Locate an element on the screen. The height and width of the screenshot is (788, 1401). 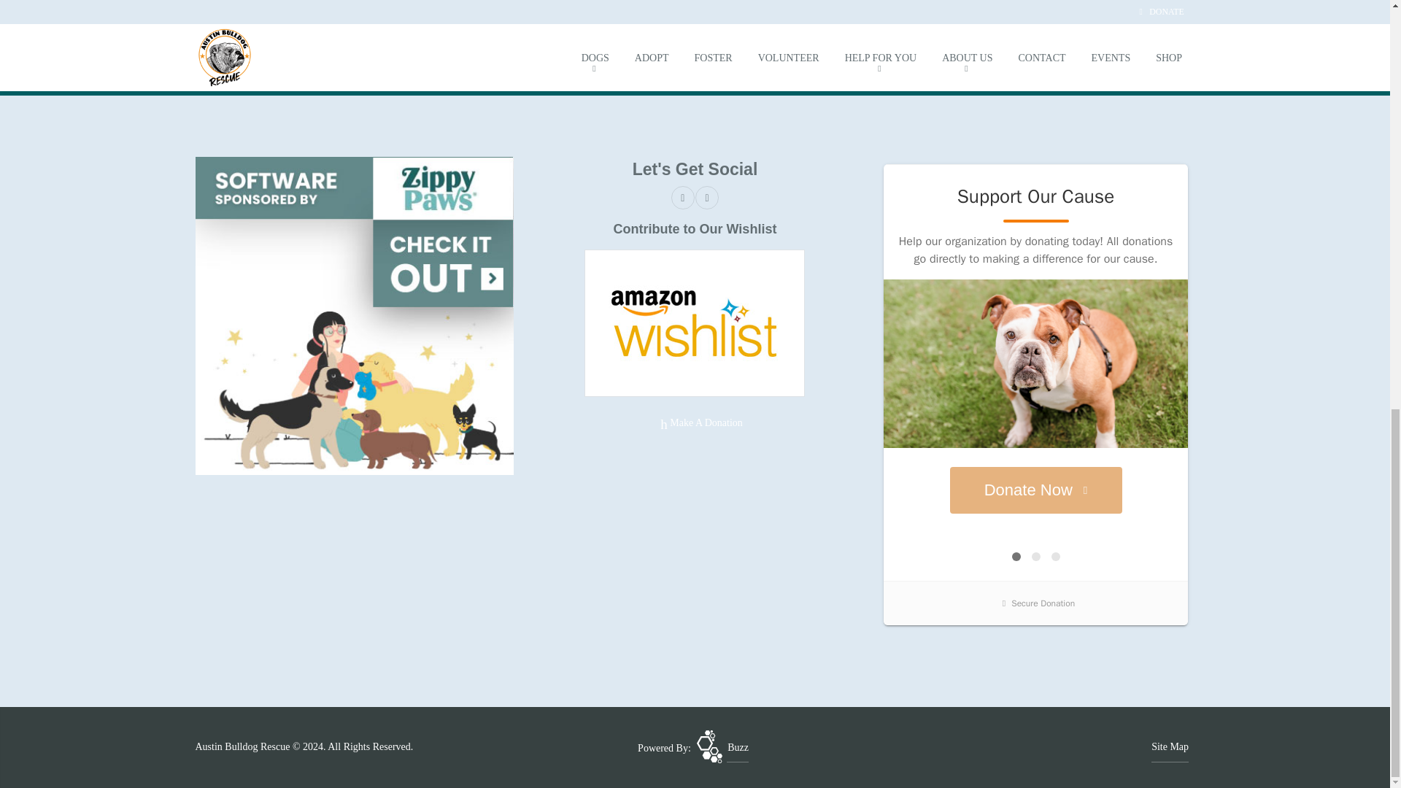
Make A Donation is located at coordinates (695, 423).